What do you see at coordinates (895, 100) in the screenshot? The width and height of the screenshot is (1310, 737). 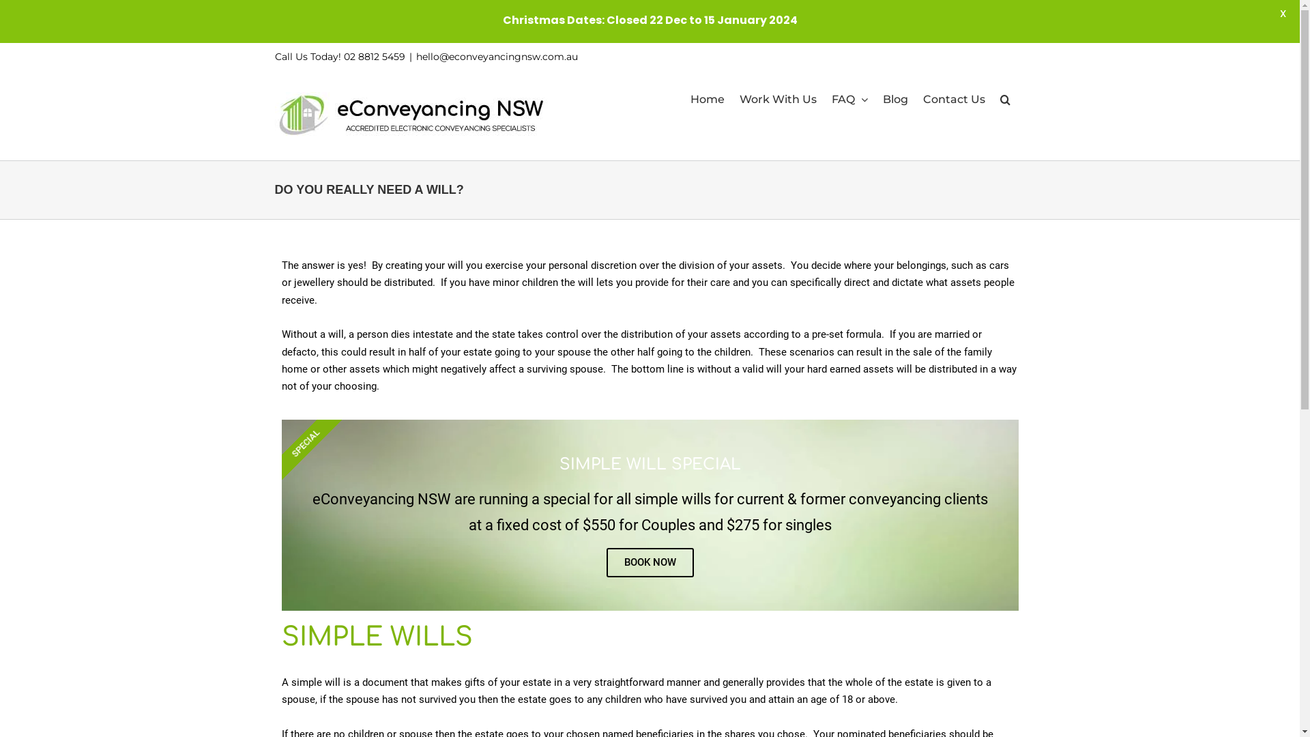 I see `Blog` at bounding box center [895, 100].